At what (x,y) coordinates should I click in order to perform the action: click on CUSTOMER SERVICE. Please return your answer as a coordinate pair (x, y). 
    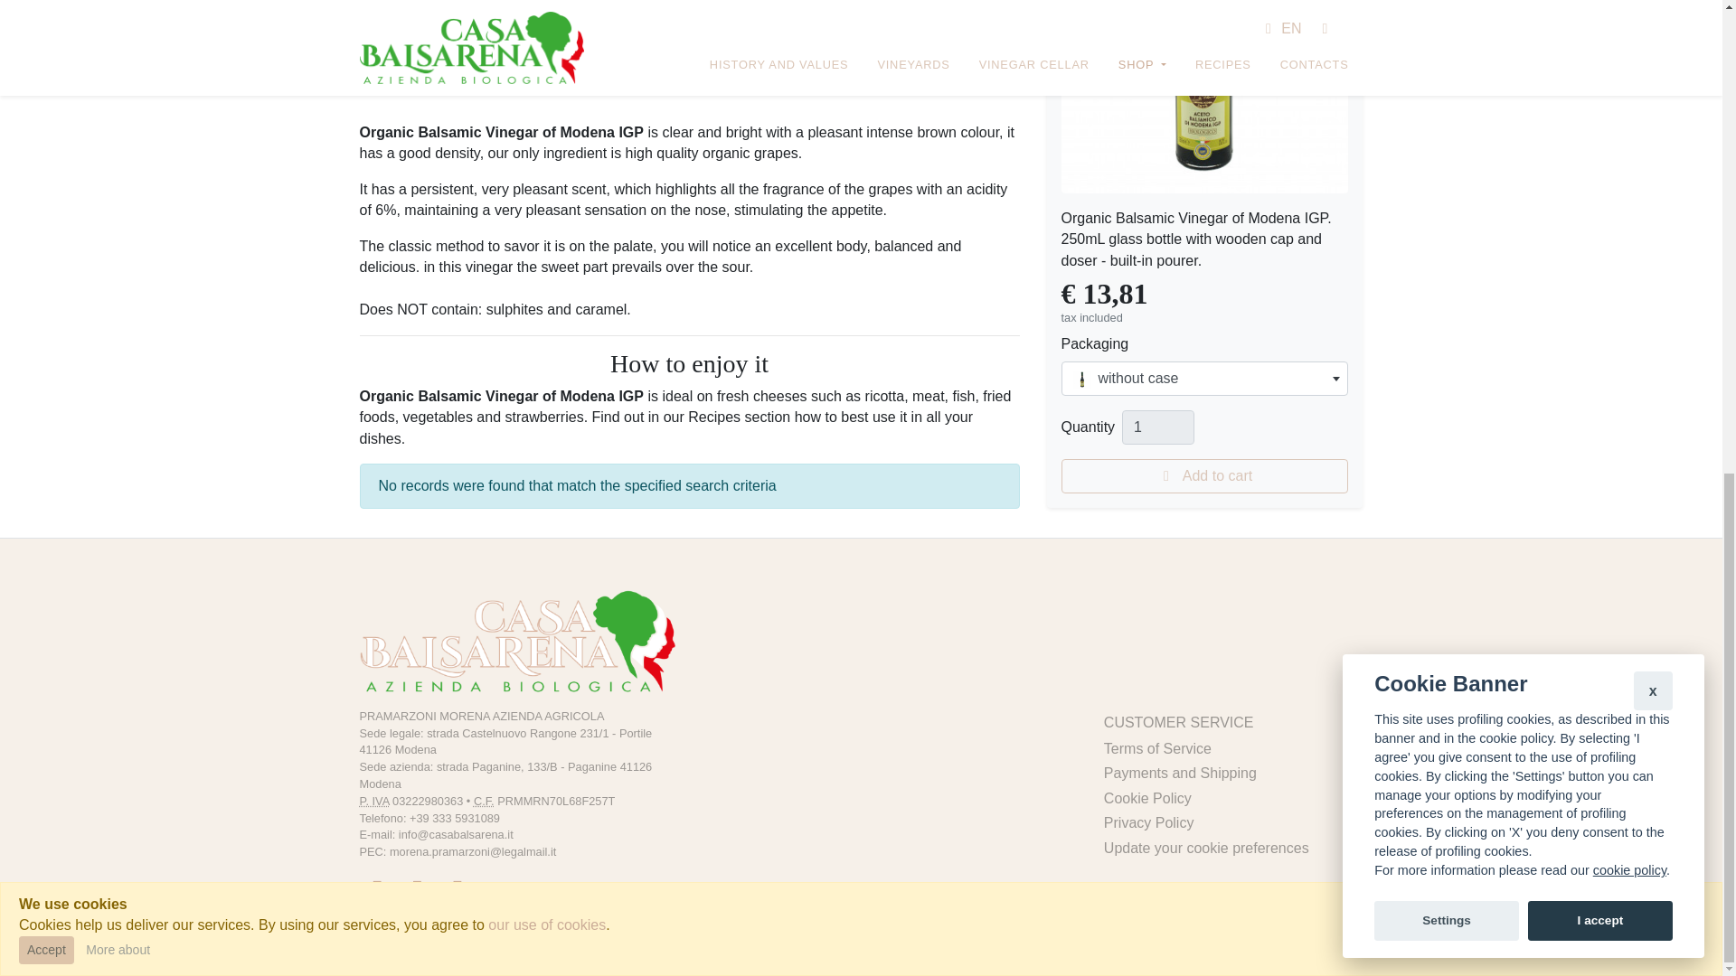
    Looking at the image, I should click on (1233, 722).